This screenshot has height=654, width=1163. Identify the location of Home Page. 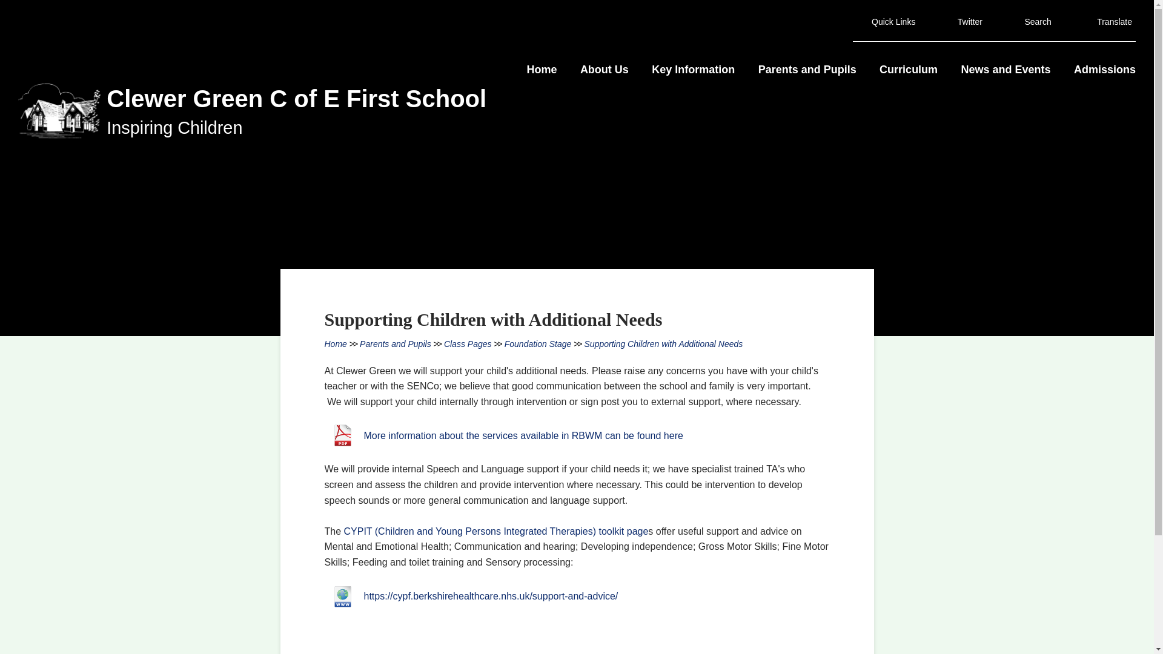
(59, 110).